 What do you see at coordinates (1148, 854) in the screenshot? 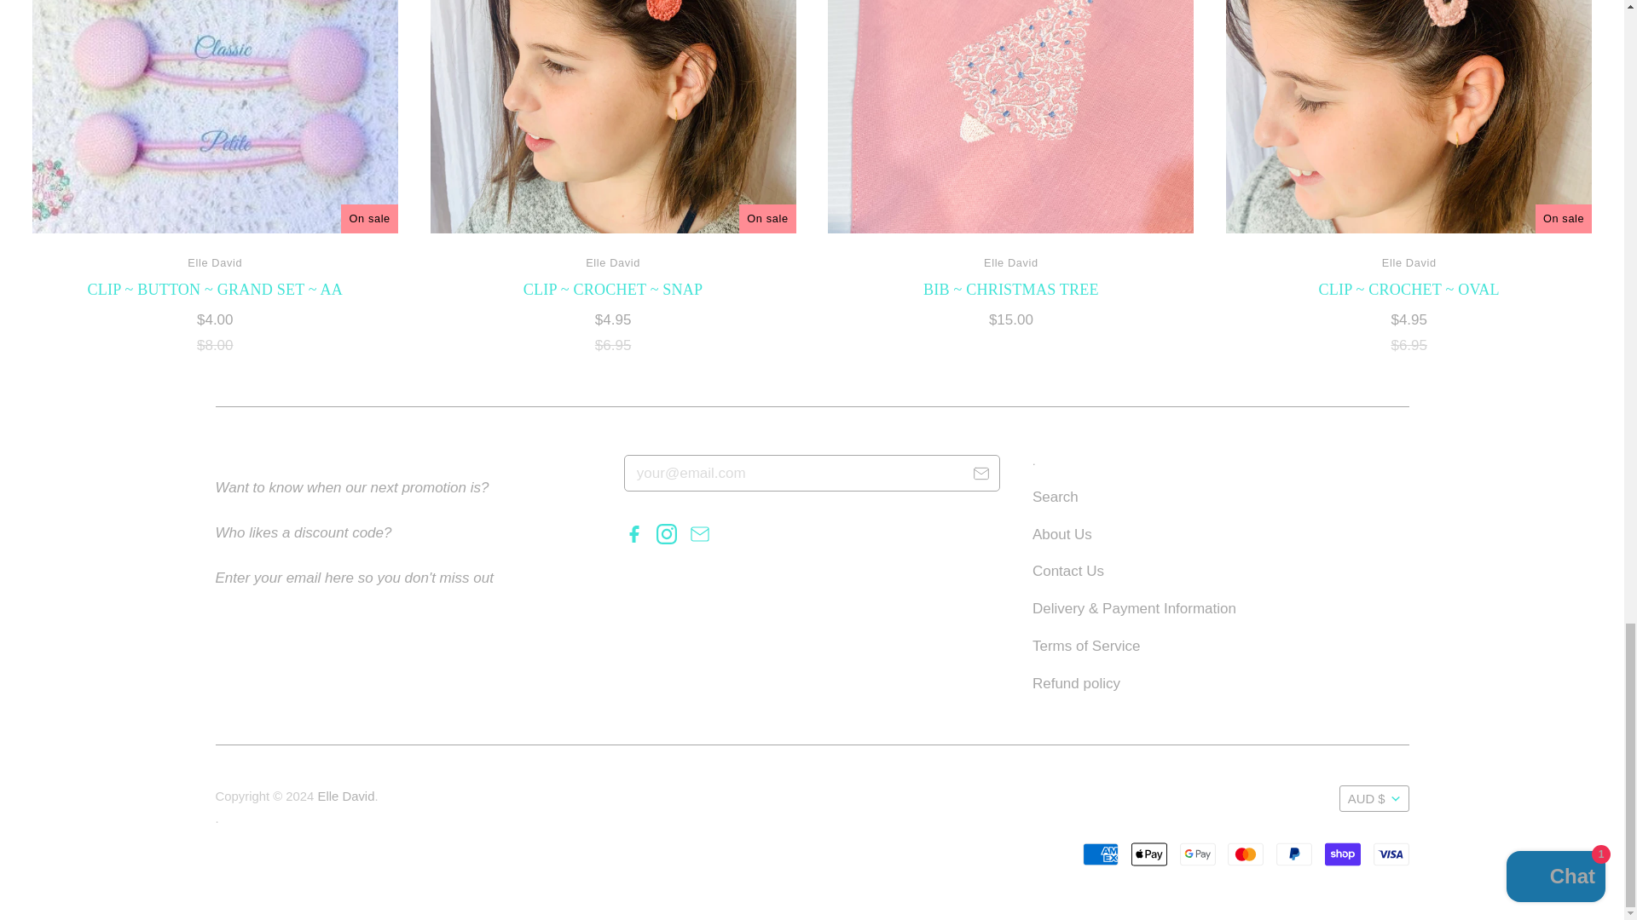
I see `Apple Pay` at bounding box center [1148, 854].